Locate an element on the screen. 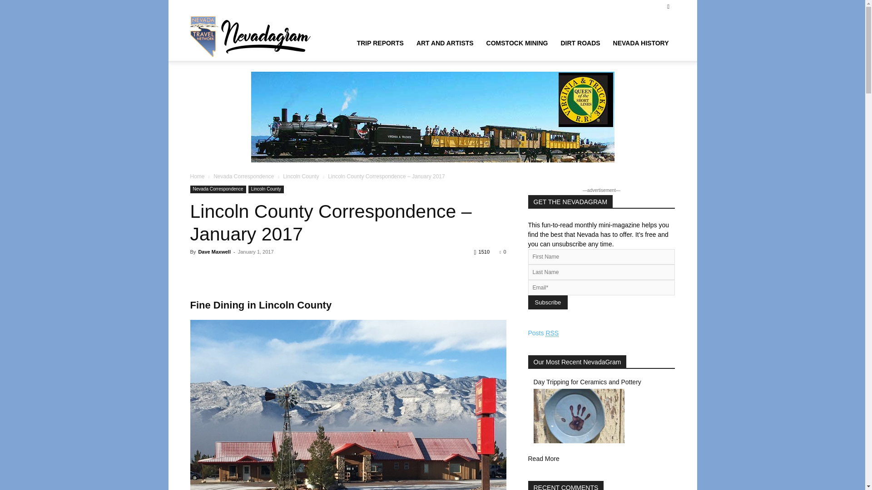 The image size is (872, 490). TRIP REPORTS is located at coordinates (380, 43).